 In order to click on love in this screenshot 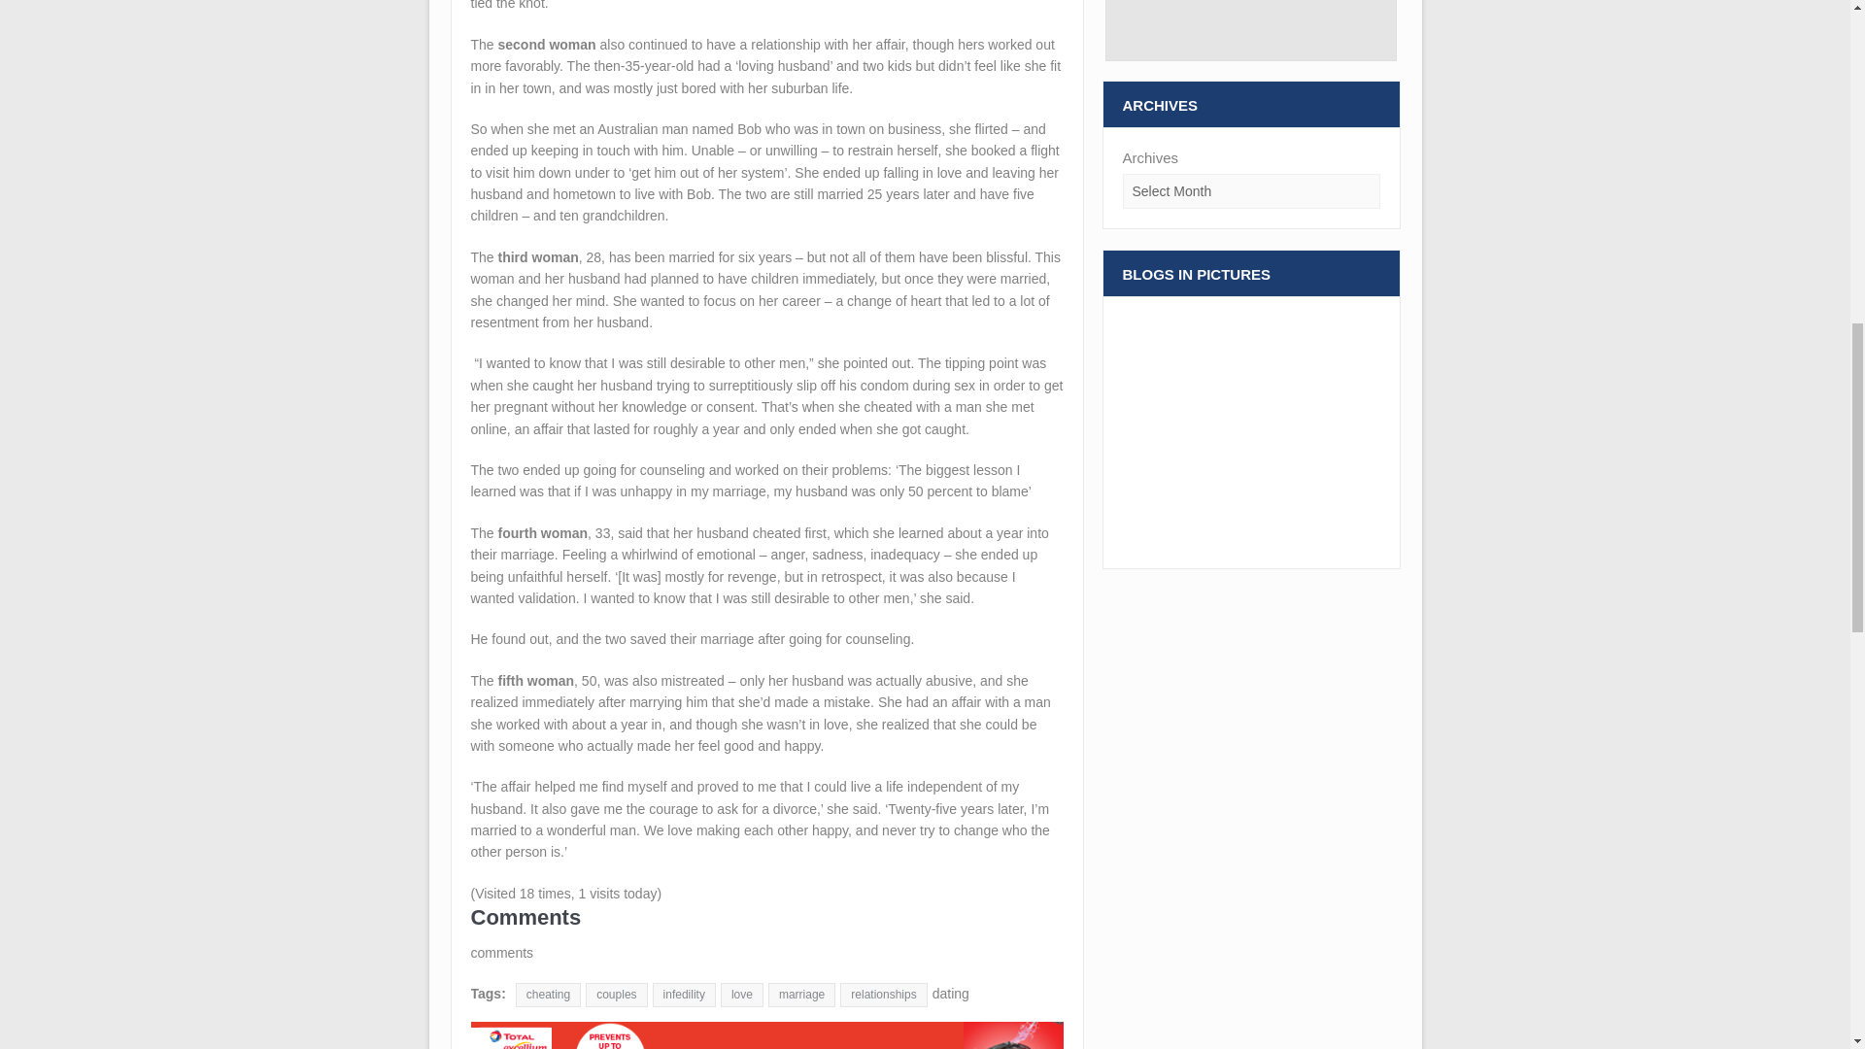, I will do `click(741, 995)`.